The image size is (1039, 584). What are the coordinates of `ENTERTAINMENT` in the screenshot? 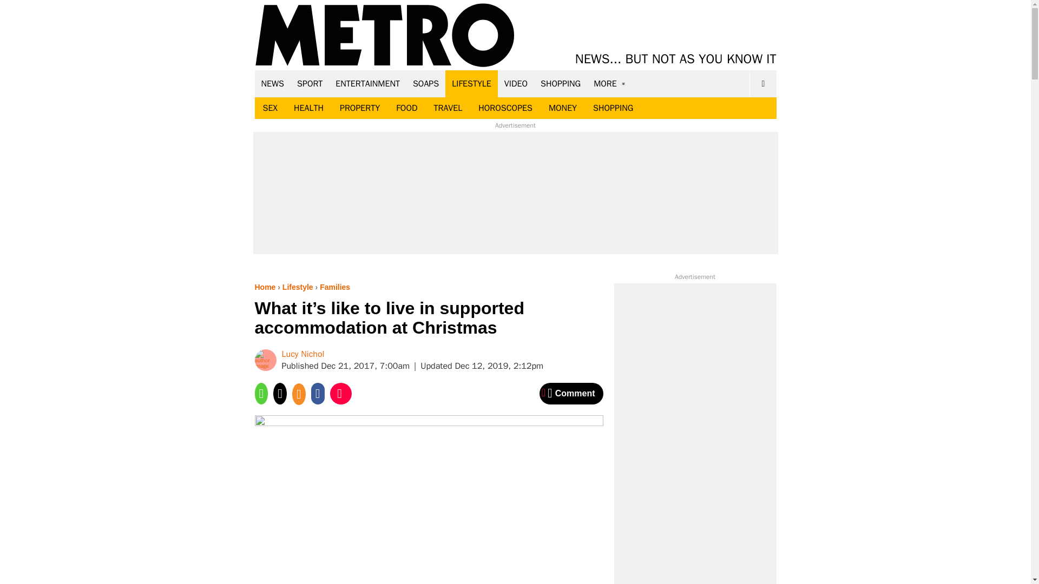 It's located at (367, 83).